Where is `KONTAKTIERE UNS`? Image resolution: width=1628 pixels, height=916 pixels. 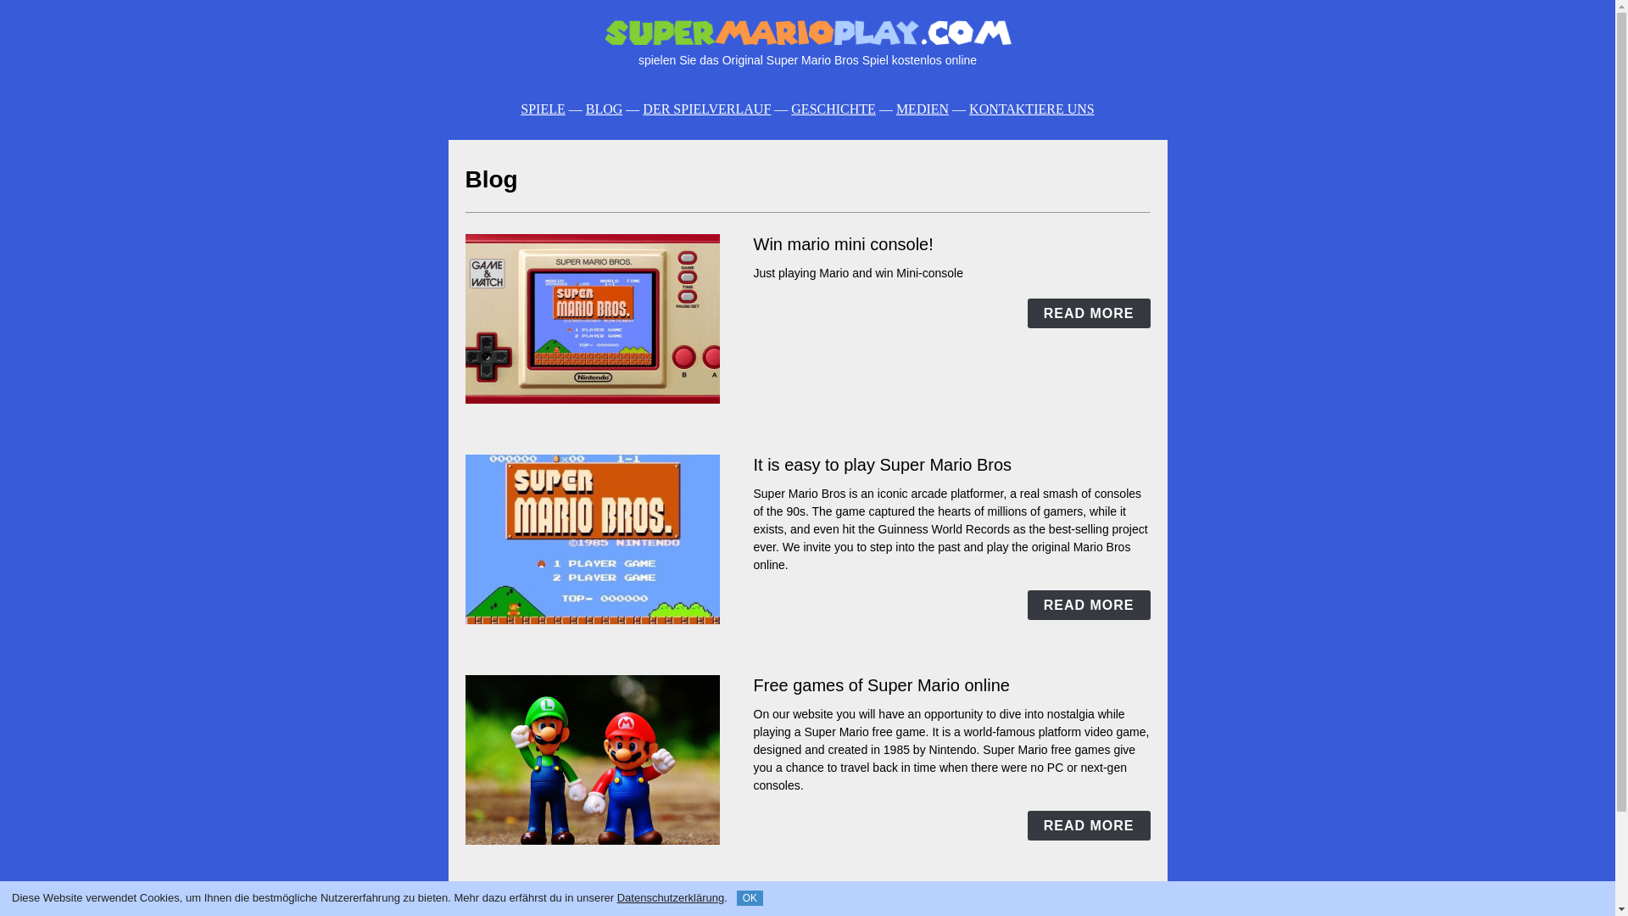
KONTAKTIERE UNS is located at coordinates (1031, 109).